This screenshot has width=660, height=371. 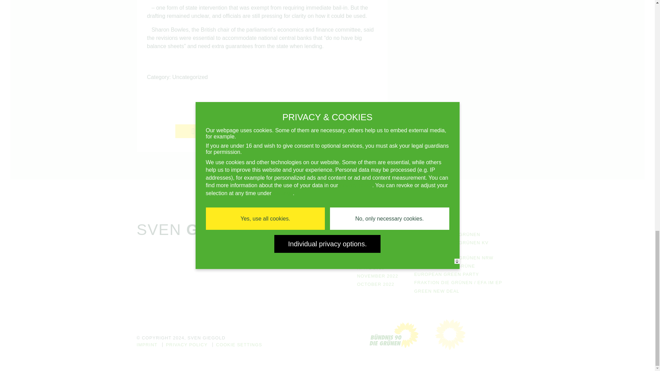 I want to click on Send by email, so click(x=321, y=131).